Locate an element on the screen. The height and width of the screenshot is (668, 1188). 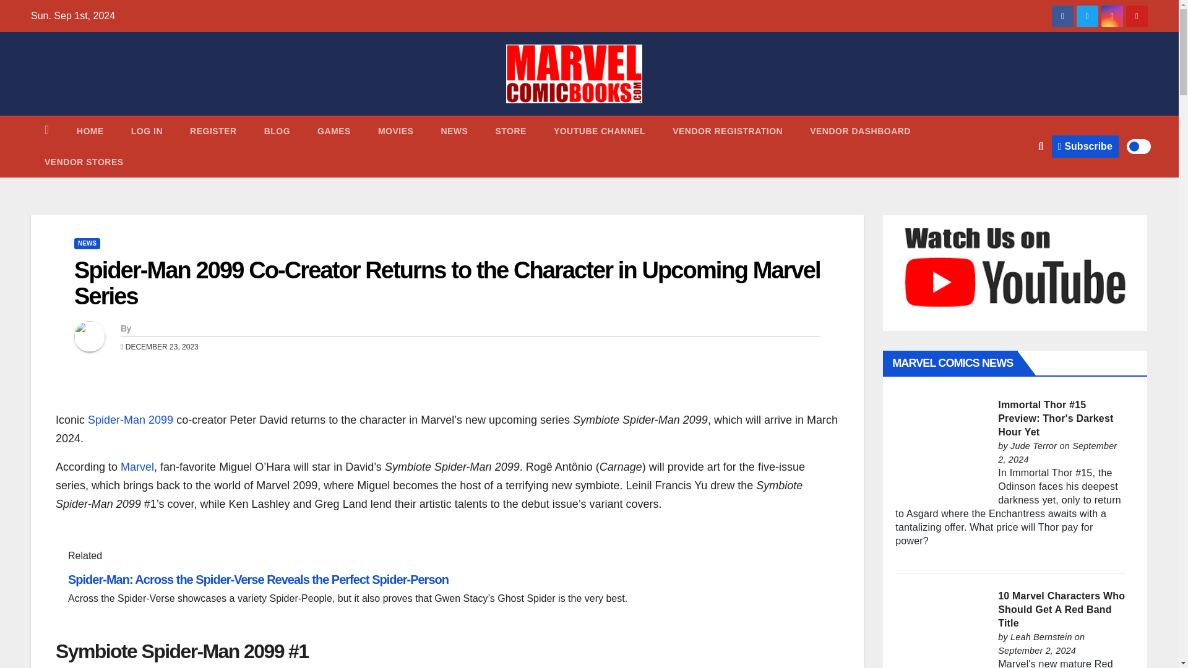
VENDOR DASHBOARD is located at coordinates (860, 131).